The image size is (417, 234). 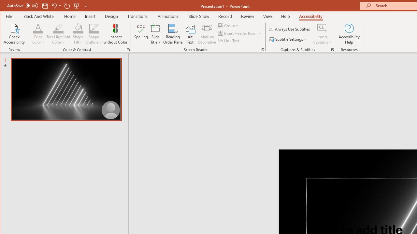 I want to click on Link Text, so click(x=229, y=40).